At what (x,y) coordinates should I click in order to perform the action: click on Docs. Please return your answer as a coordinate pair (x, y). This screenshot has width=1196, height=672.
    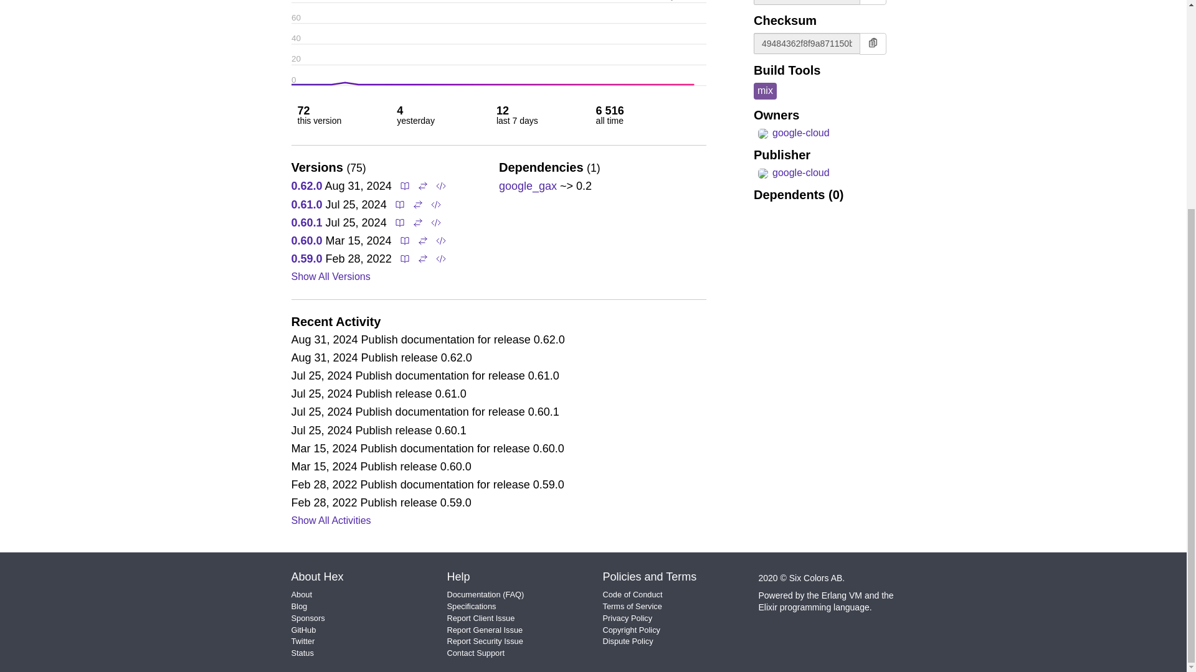
    Looking at the image, I should click on (399, 204).